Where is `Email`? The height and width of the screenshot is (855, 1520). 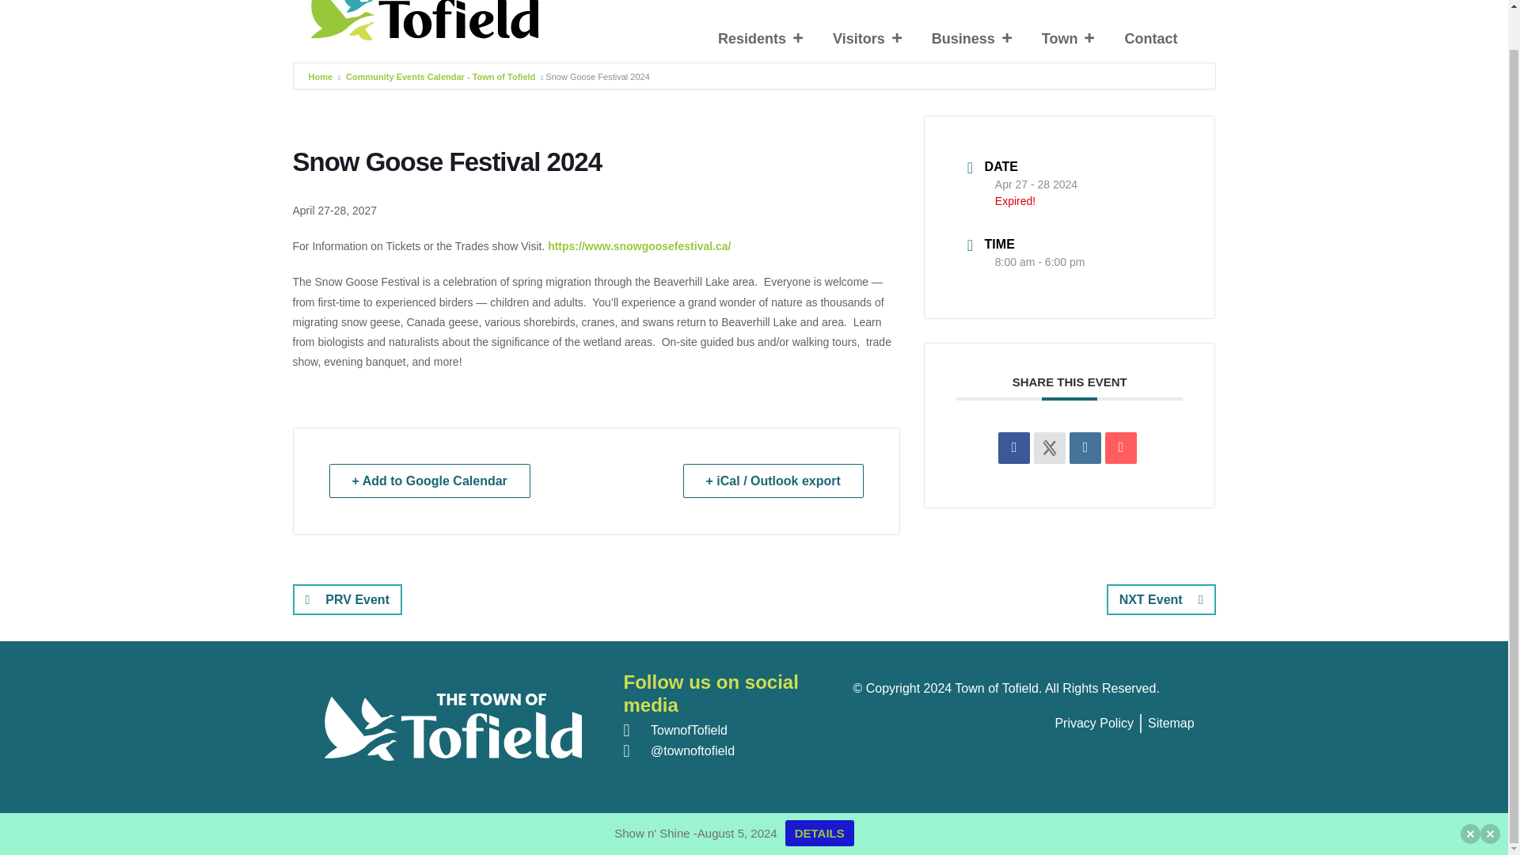
Email is located at coordinates (1121, 448).